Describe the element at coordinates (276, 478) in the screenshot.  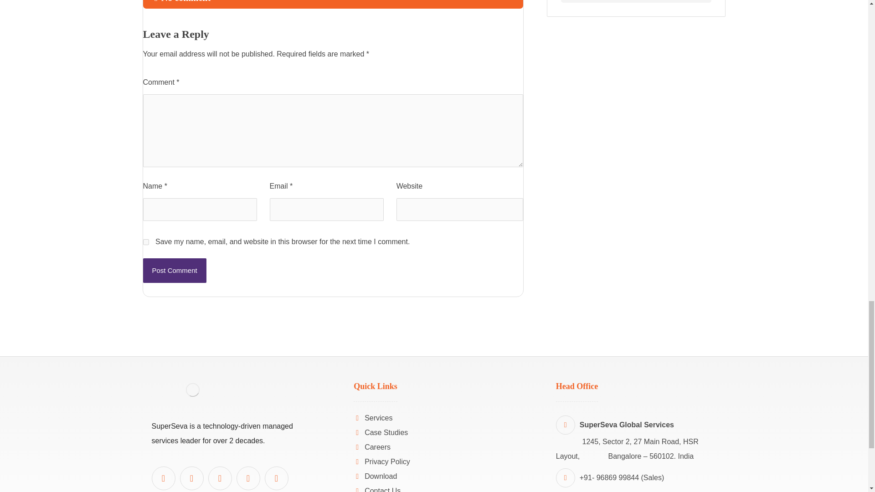
I see `Instagram` at that location.